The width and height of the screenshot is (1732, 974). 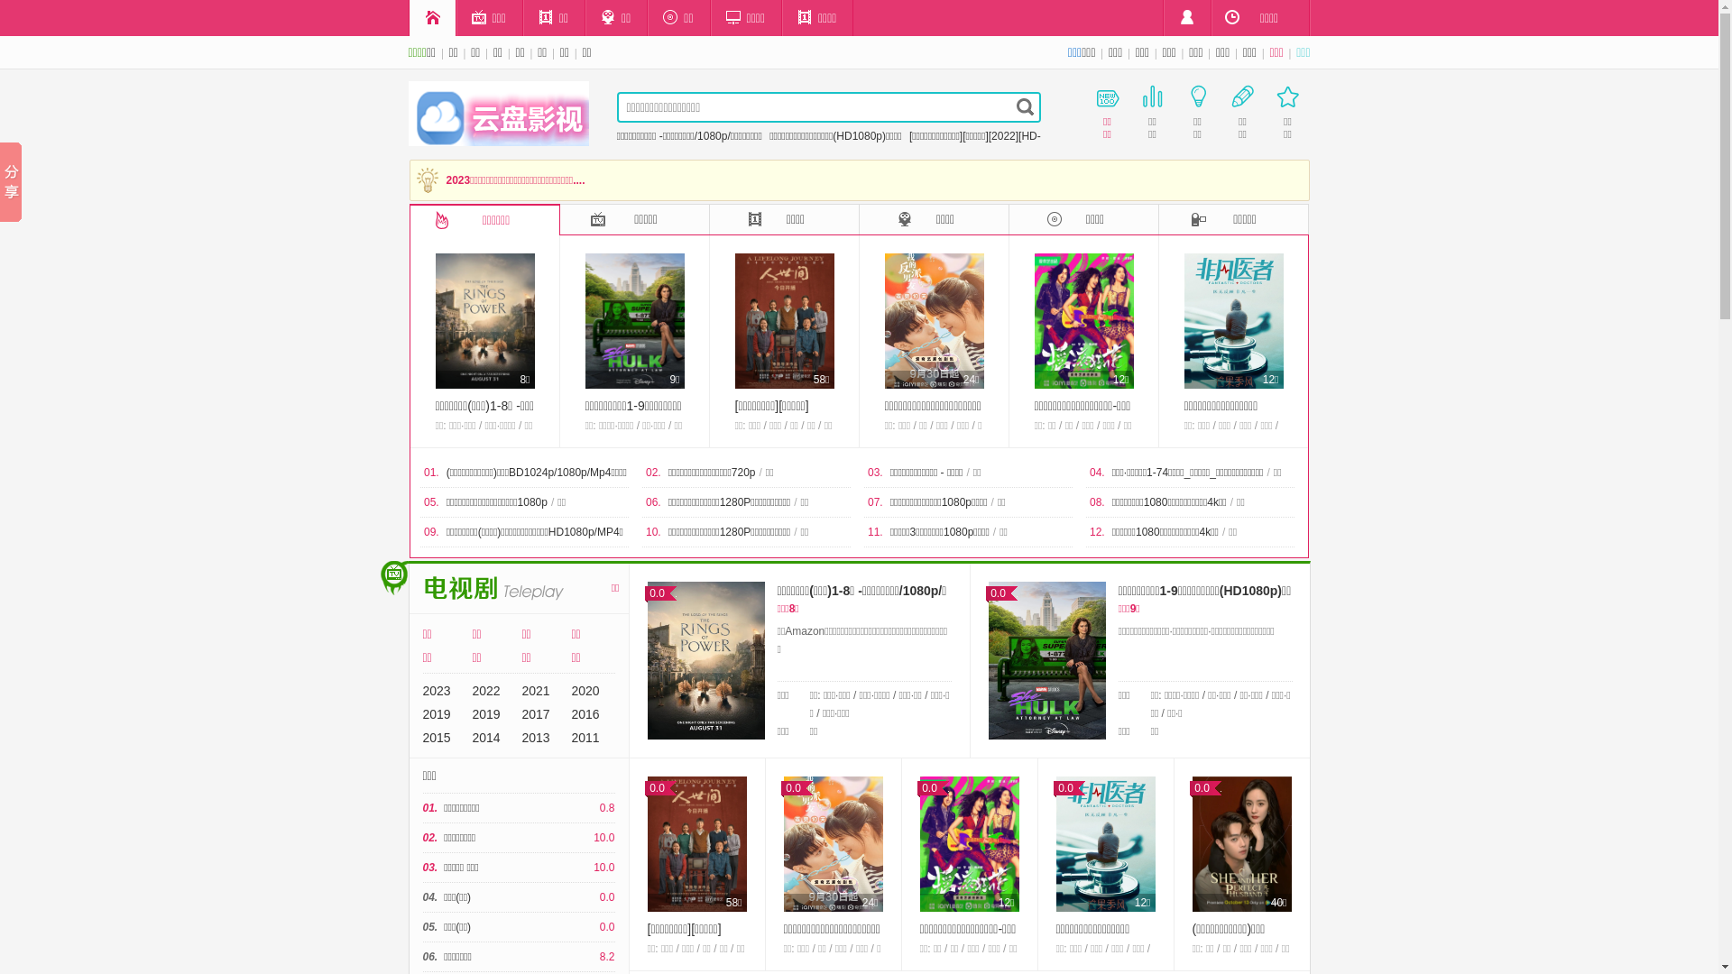 What do you see at coordinates (536, 738) in the screenshot?
I see `2013` at bounding box center [536, 738].